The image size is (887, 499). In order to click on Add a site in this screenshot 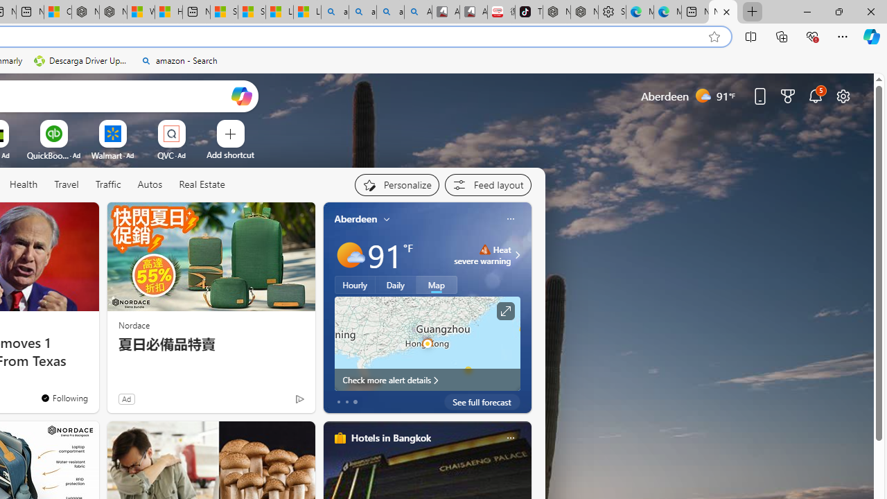, I will do `click(230, 155)`.